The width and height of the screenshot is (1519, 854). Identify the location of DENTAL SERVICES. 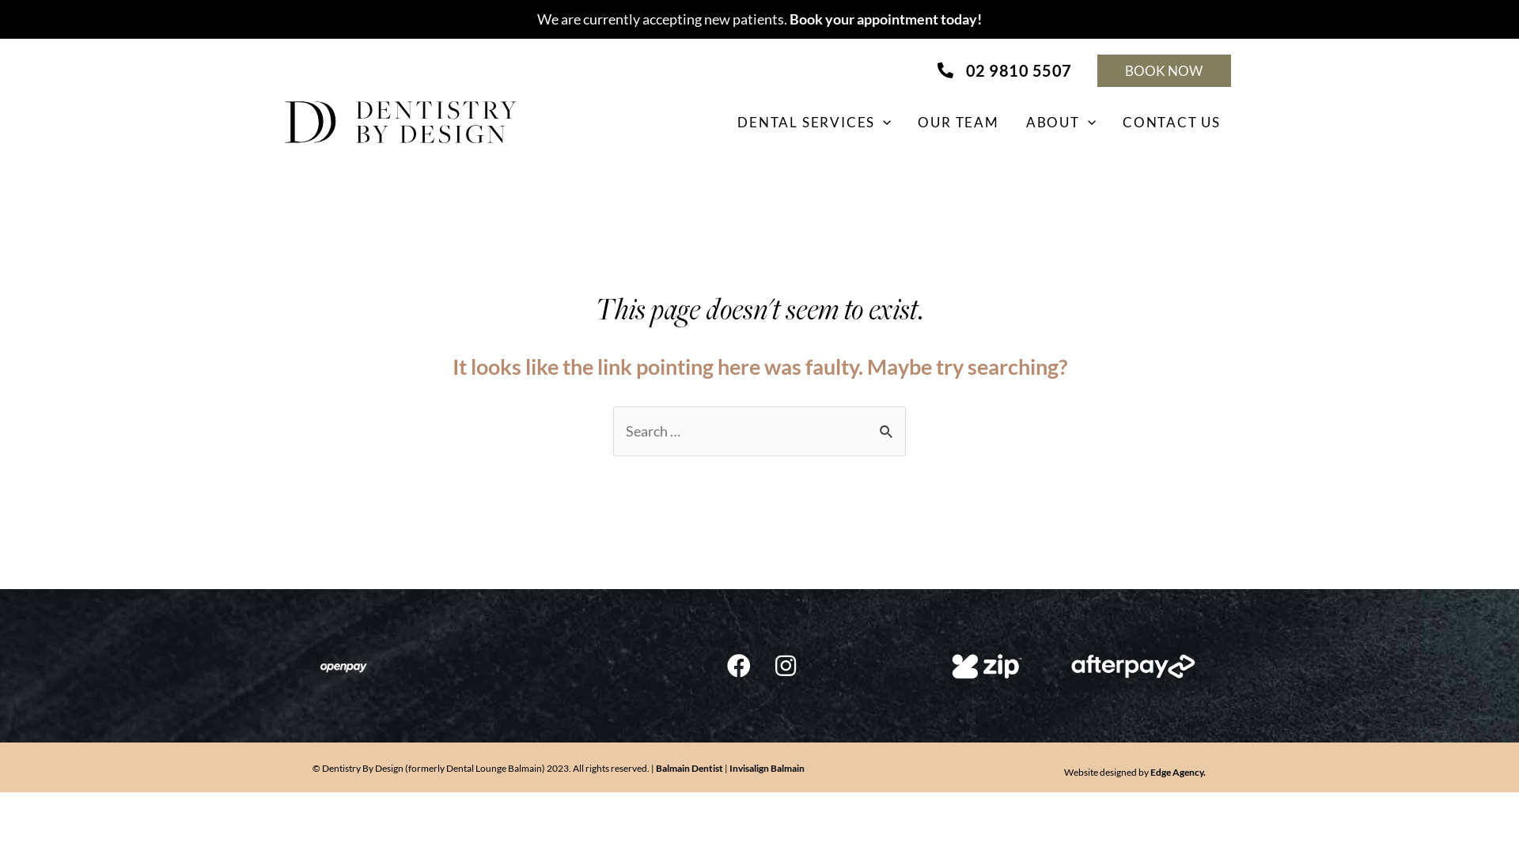
(814, 122).